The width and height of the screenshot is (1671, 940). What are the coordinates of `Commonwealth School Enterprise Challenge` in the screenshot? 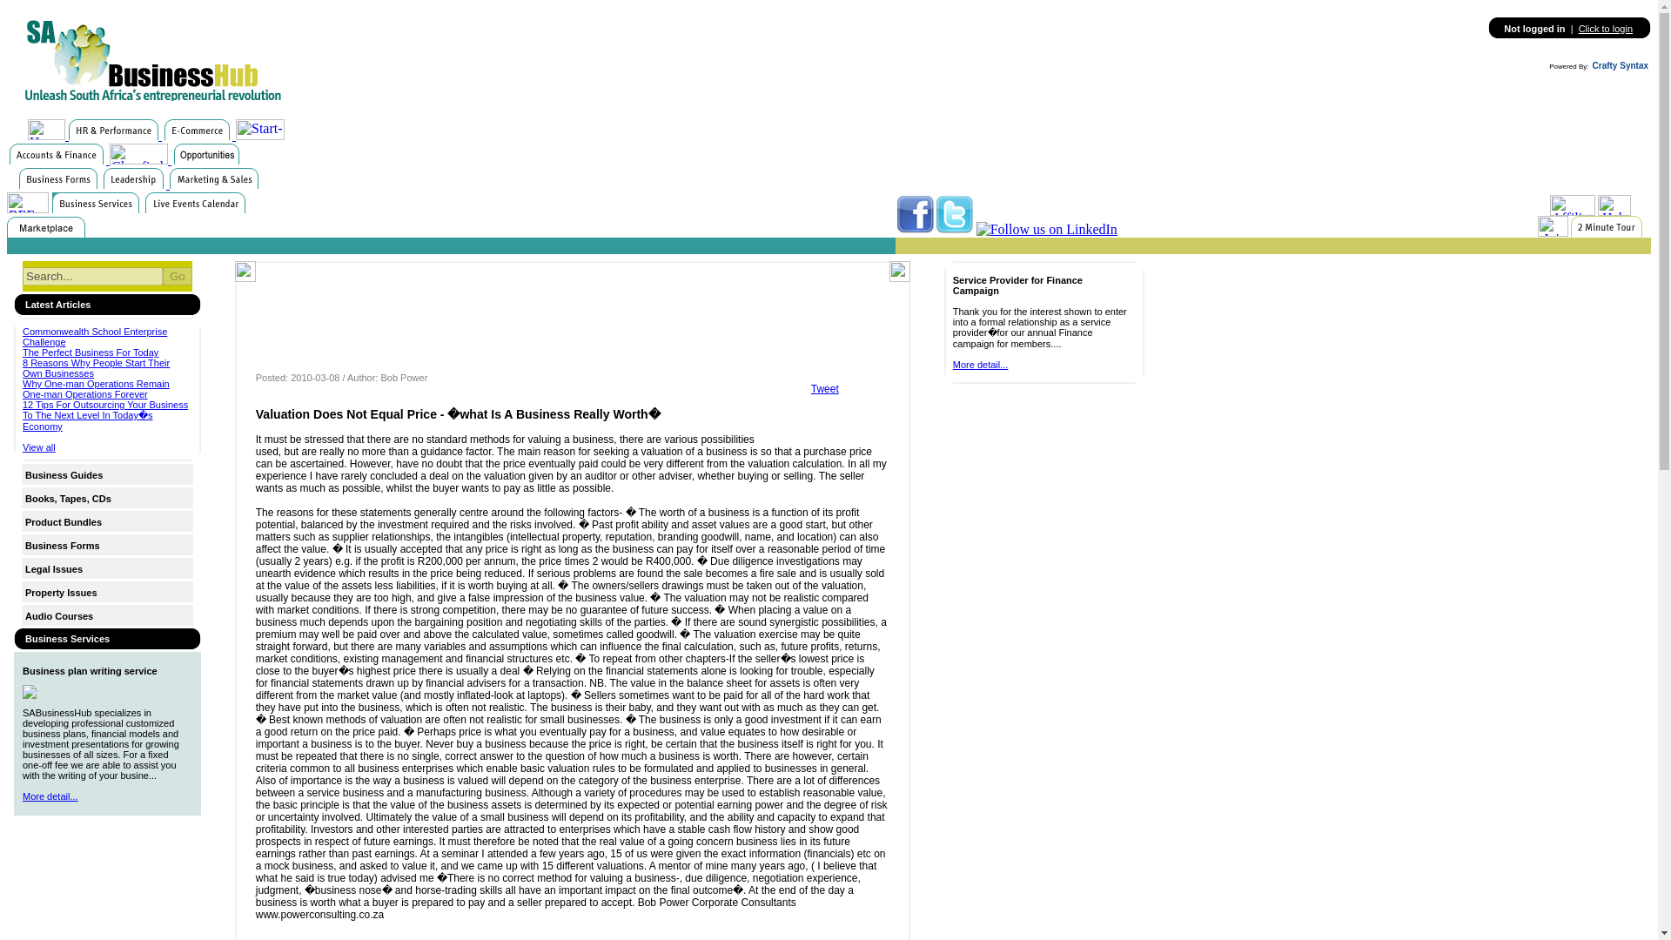 It's located at (95, 336).